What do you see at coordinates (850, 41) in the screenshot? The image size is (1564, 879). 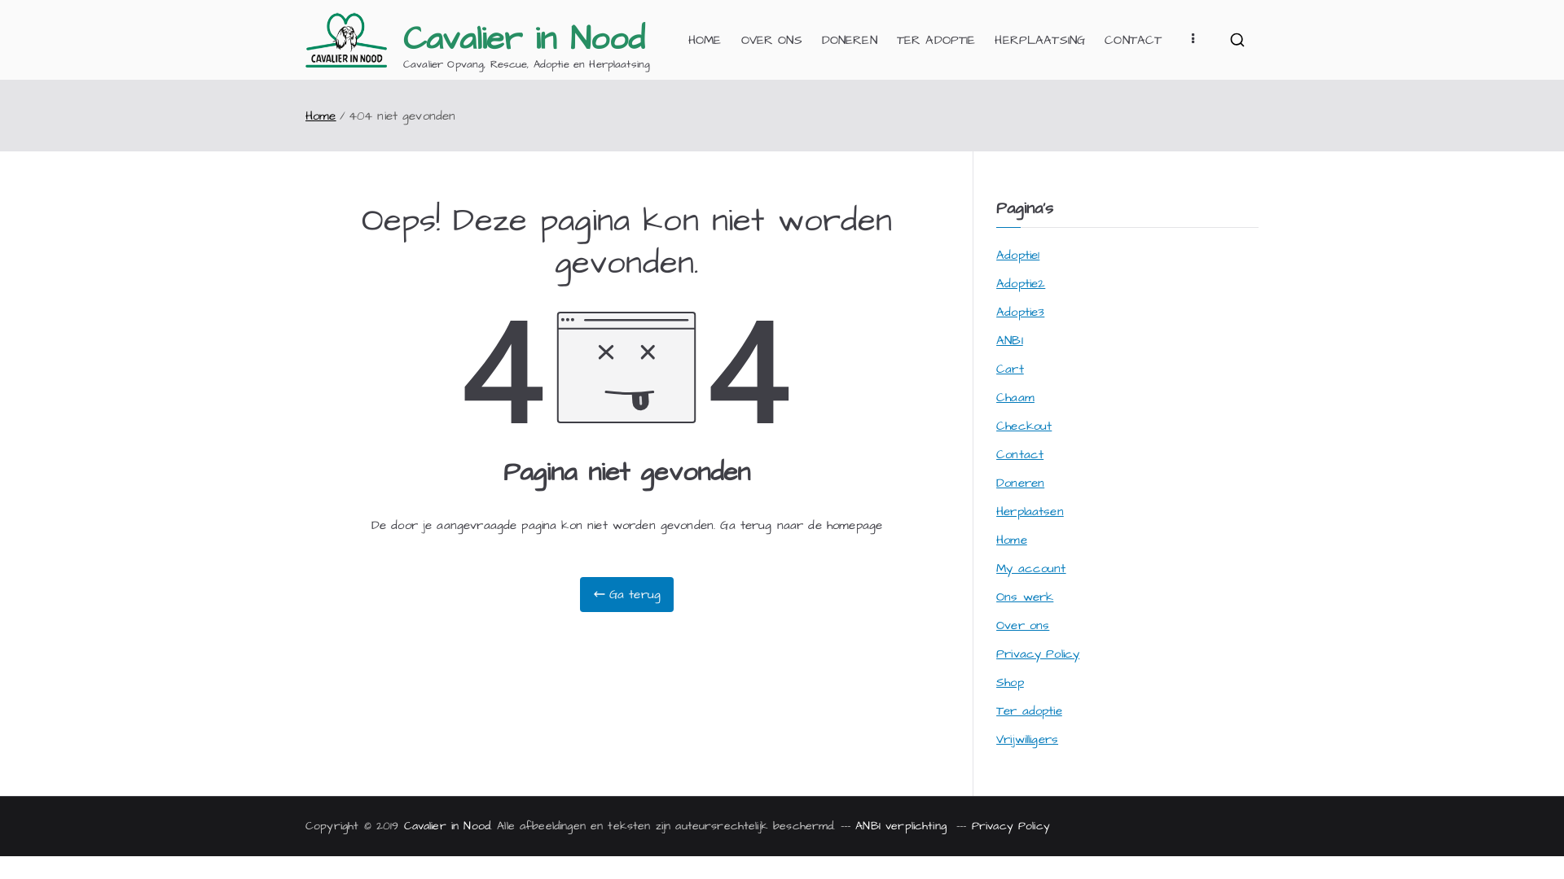 I see `DONEREN` at bounding box center [850, 41].